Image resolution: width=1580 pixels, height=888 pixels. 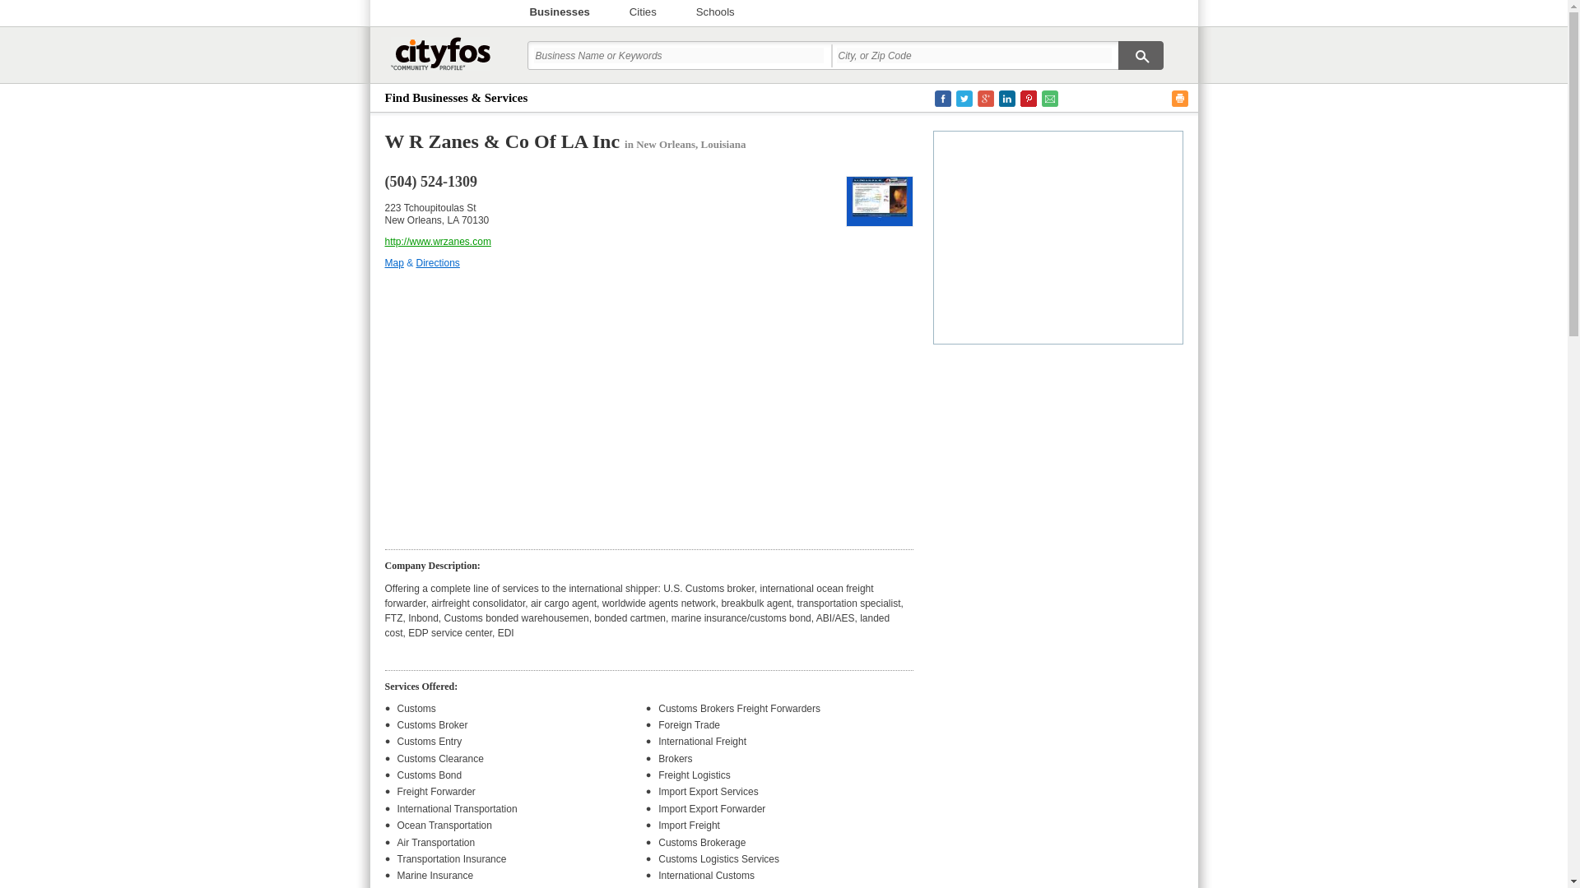 What do you see at coordinates (1029, 99) in the screenshot?
I see `Share with Pinterest` at bounding box center [1029, 99].